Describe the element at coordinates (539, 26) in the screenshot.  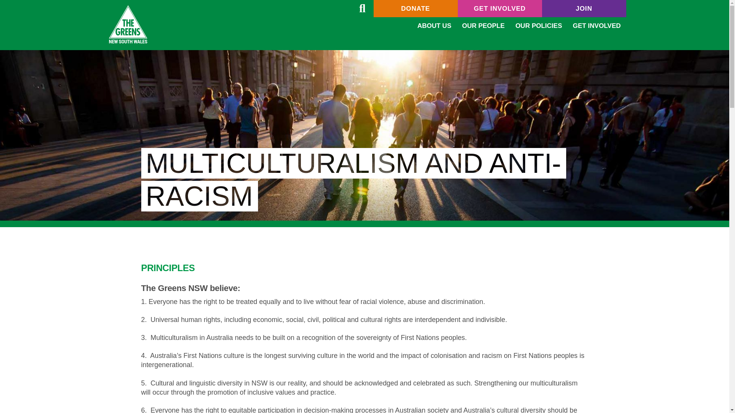
I see `OUR POLICIES` at that location.